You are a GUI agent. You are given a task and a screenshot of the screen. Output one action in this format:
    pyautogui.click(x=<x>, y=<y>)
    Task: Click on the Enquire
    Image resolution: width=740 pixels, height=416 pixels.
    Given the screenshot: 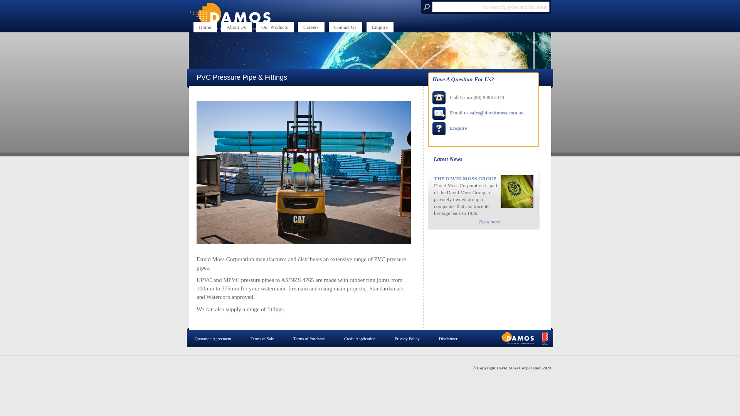 What is the action you would take?
    pyautogui.click(x=380, y=27)
    